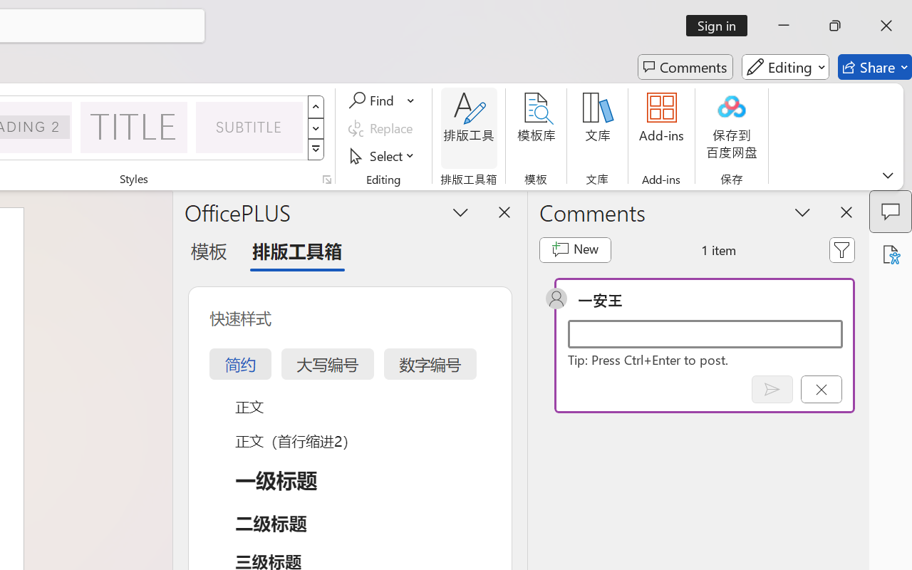 Image resolution: width=912 pixels, height=570 pixels. What do you see at coordinates (772, 389) in the screenshot?
I see `Post comment (Ctrl + Enter)` at bounding box center [772, 389].